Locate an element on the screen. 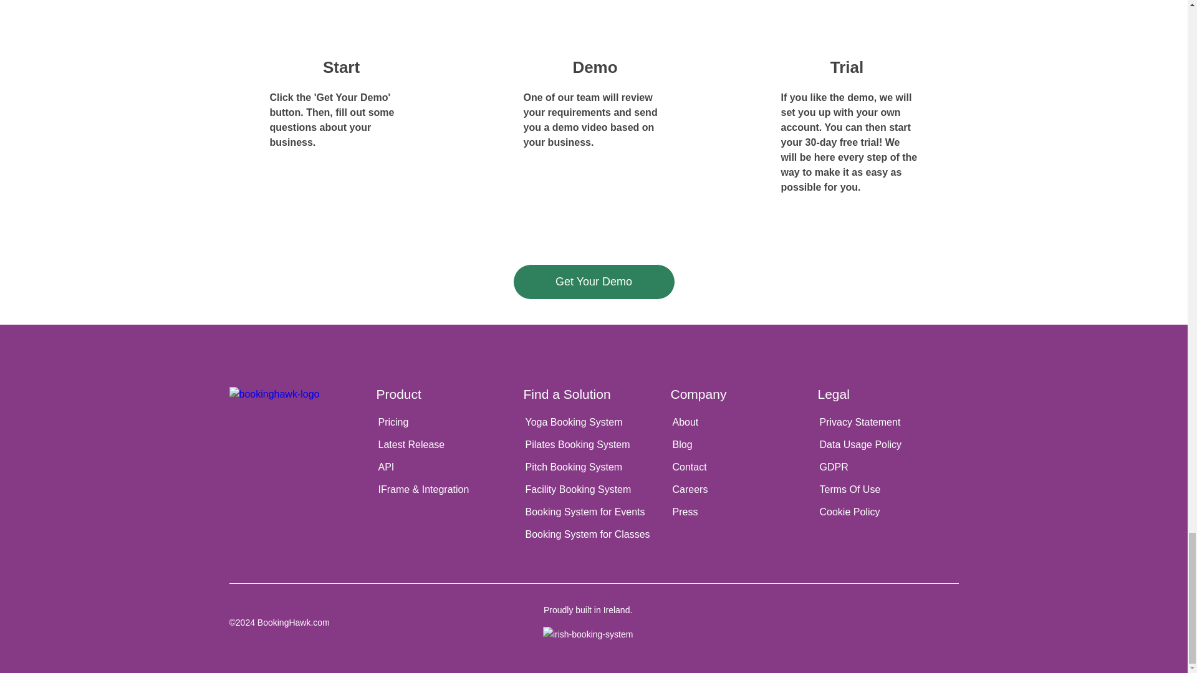 The height and width of the screenshot is (673, 1197). Data Usage Policy is located at coordinates (888, 445).